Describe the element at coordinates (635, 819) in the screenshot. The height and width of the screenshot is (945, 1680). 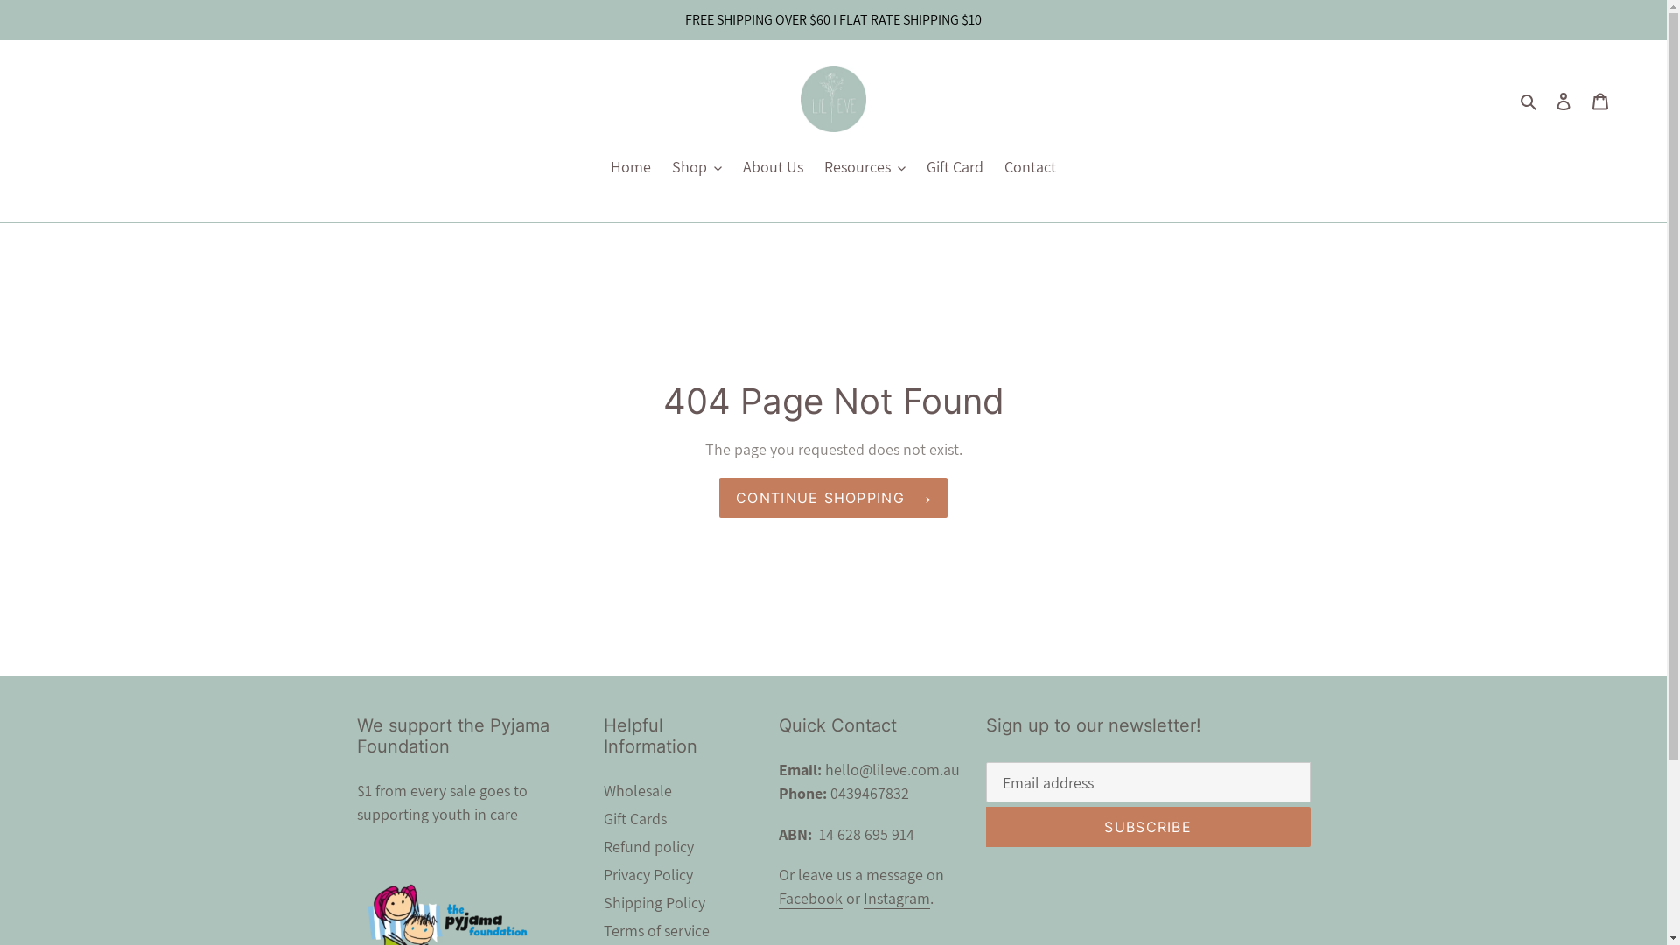
I see `Gift Cards` at that location.